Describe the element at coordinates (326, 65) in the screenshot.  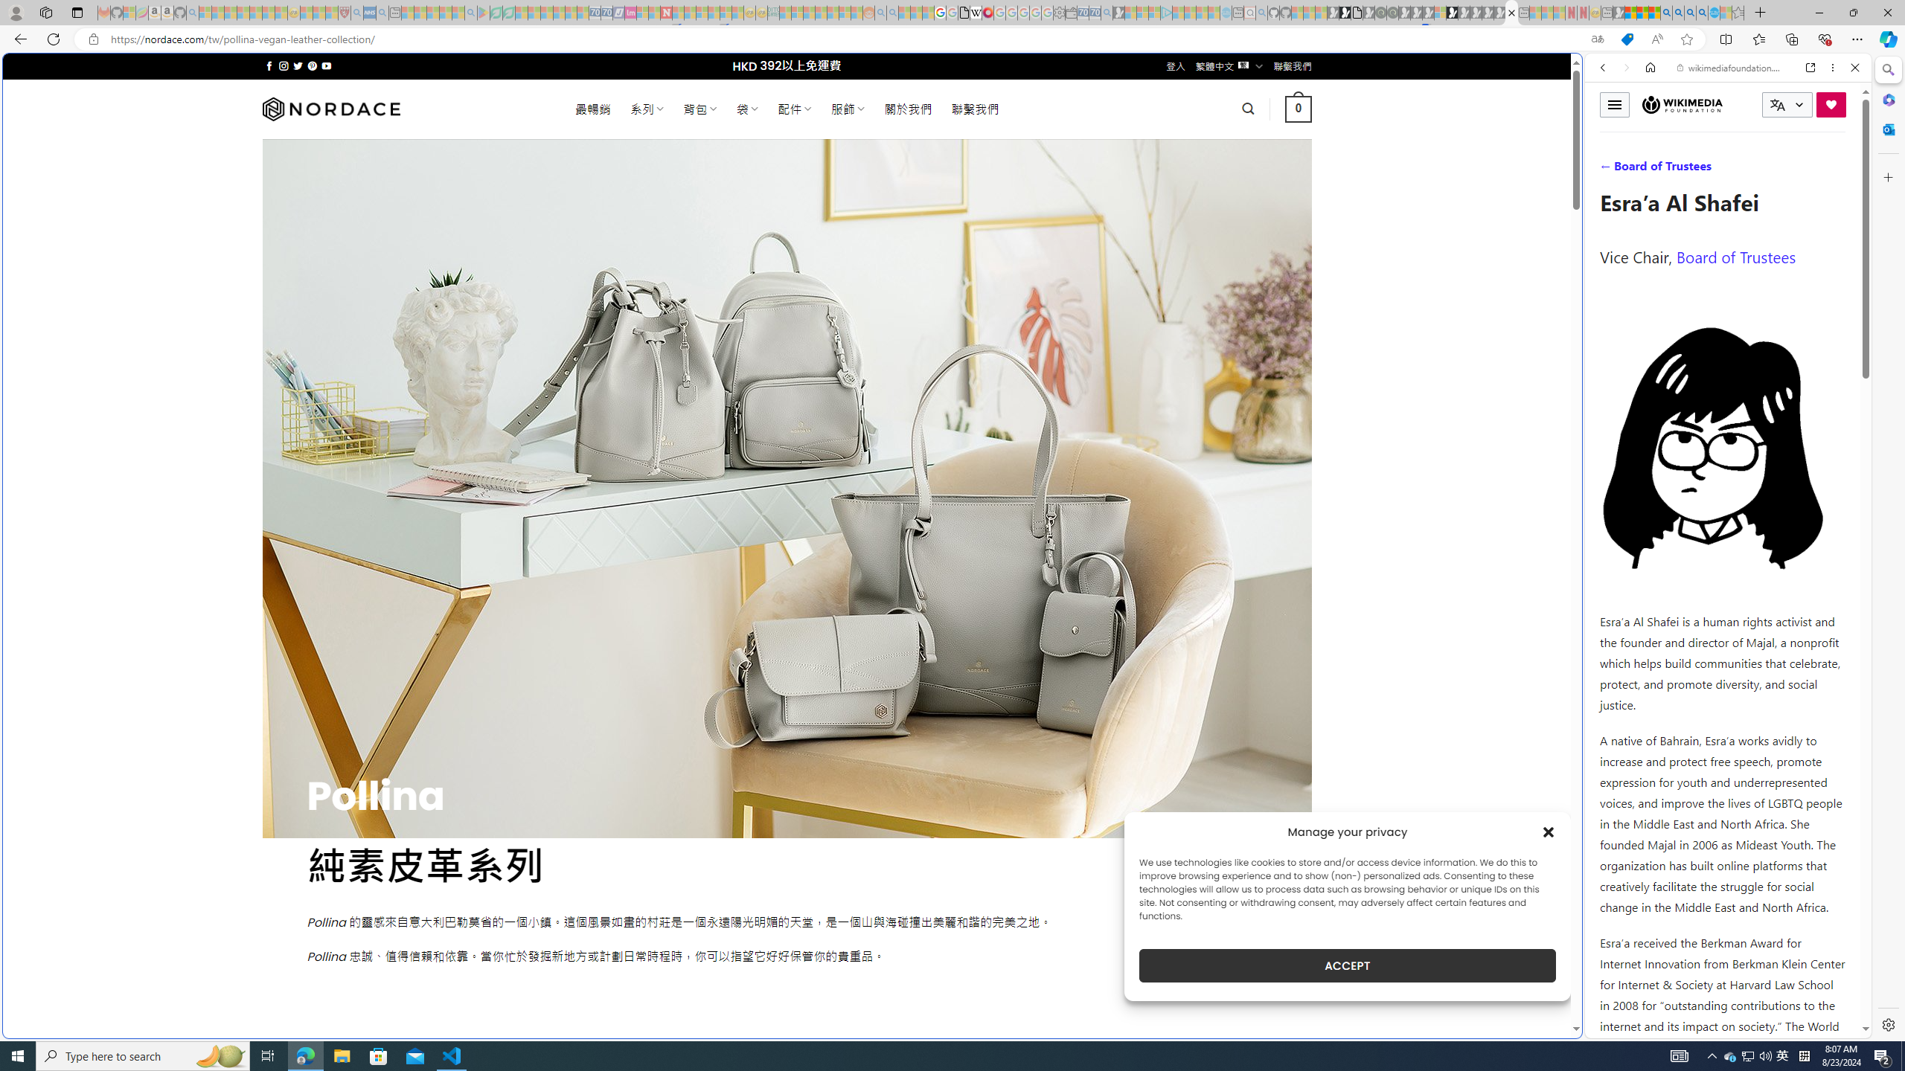
I see `Follow on YouTube` at that location.